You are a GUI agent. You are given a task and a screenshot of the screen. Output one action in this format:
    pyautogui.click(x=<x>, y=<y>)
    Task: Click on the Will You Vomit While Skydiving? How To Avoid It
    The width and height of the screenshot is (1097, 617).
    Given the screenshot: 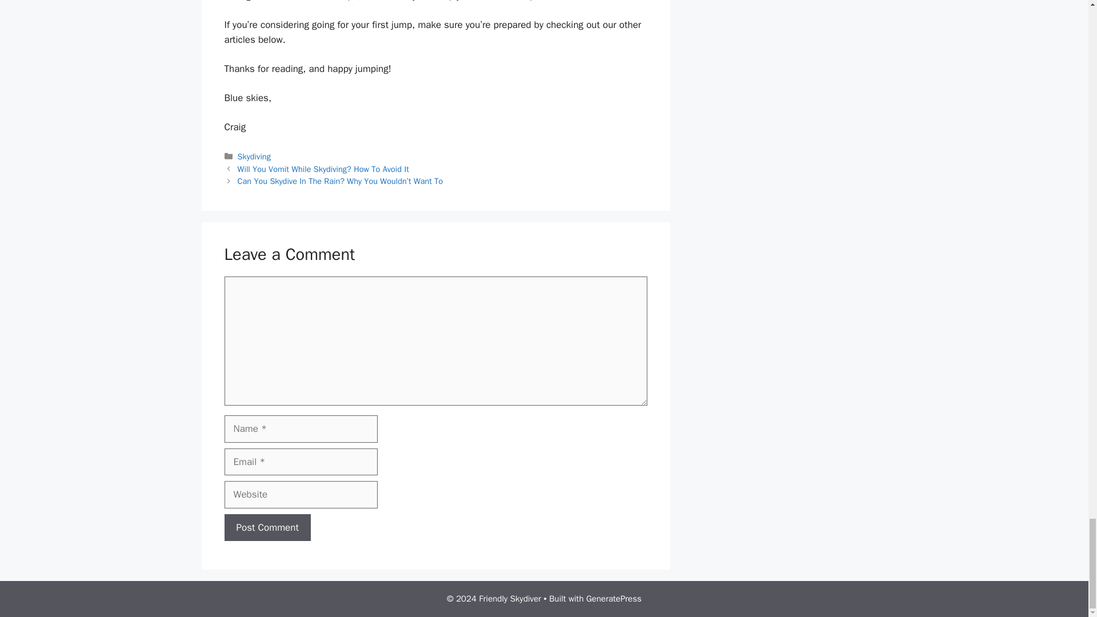 What is the action you would take?
    pyautogui.click(x=323, y=169)
    